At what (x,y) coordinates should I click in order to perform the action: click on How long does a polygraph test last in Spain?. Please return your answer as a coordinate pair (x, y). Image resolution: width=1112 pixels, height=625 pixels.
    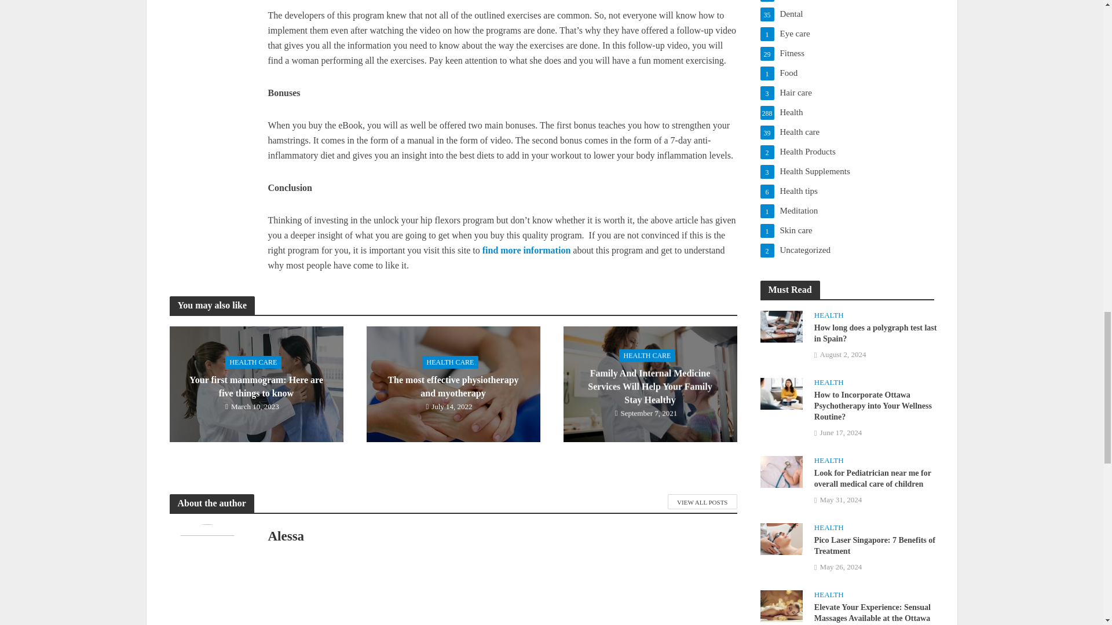
    Looking at the image, I should click on (781, 326).